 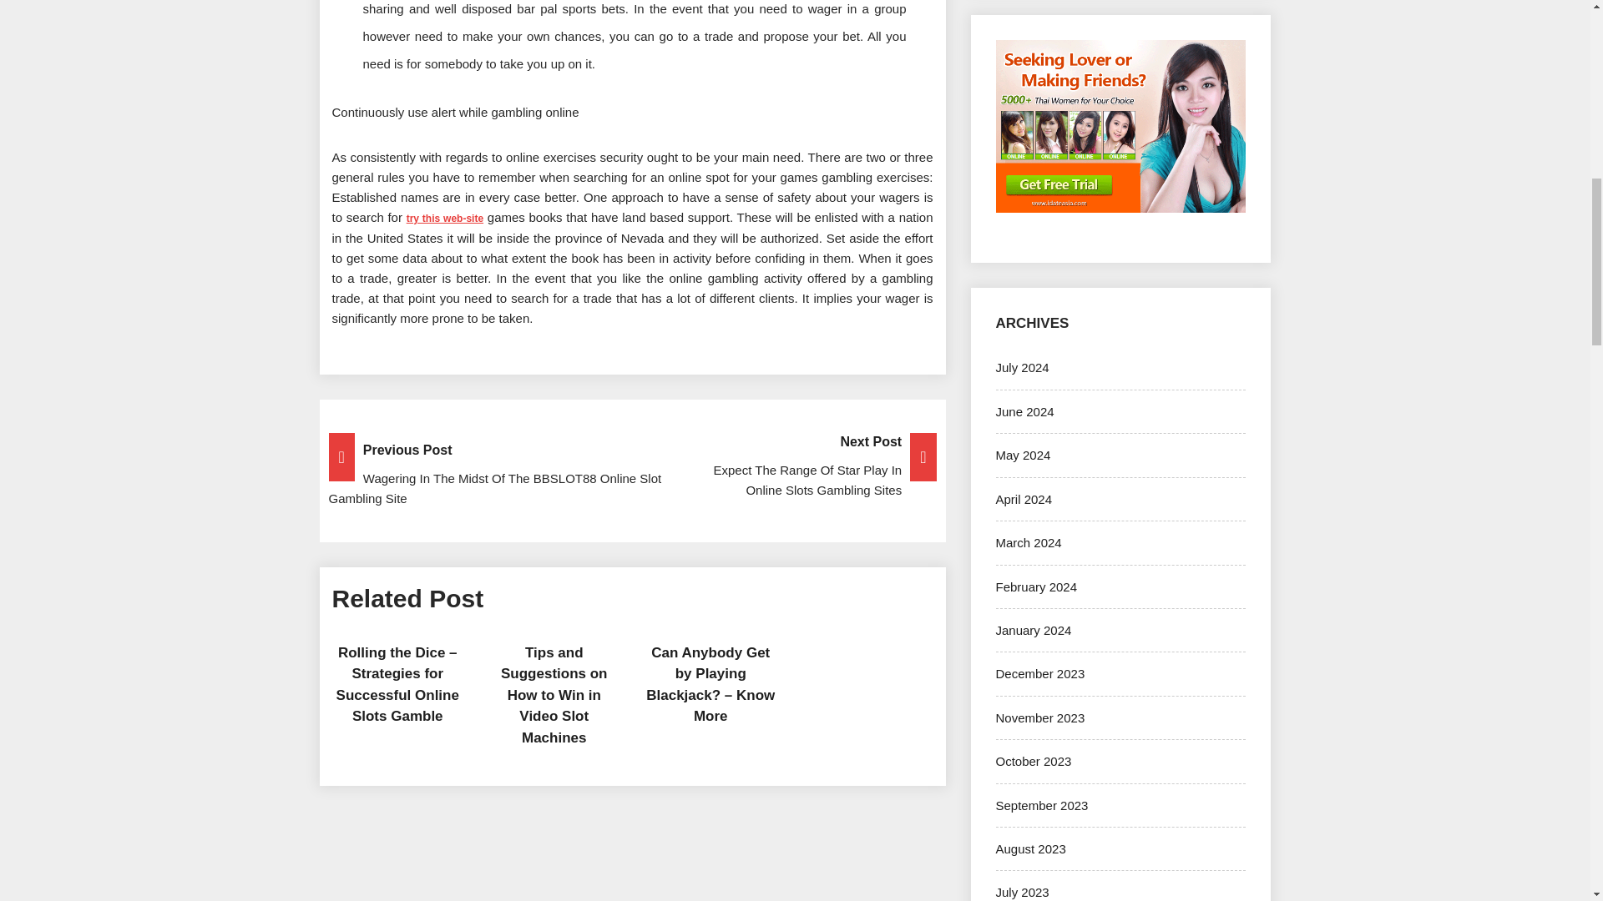 What do you see at coordinates (1024, 499) in the screenshot?
I see `April 2024` at bounding box center [1024, 499].